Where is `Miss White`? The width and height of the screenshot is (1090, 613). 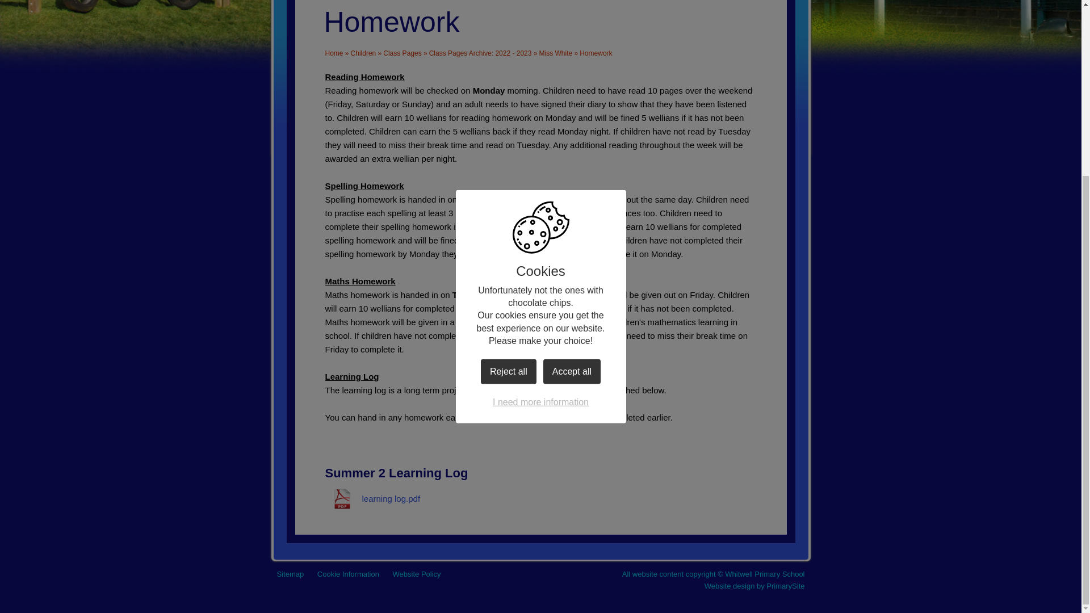
Miss White is located at coordinates (556, 53).